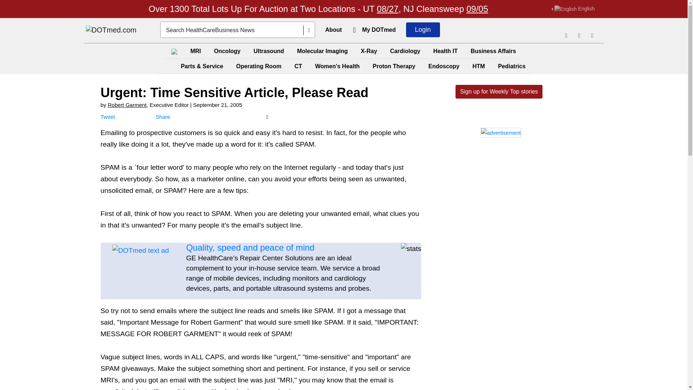  What do you see at coordinates (423, 30) in the screenshot?
I see `Login` at bounding box center [423, 30].